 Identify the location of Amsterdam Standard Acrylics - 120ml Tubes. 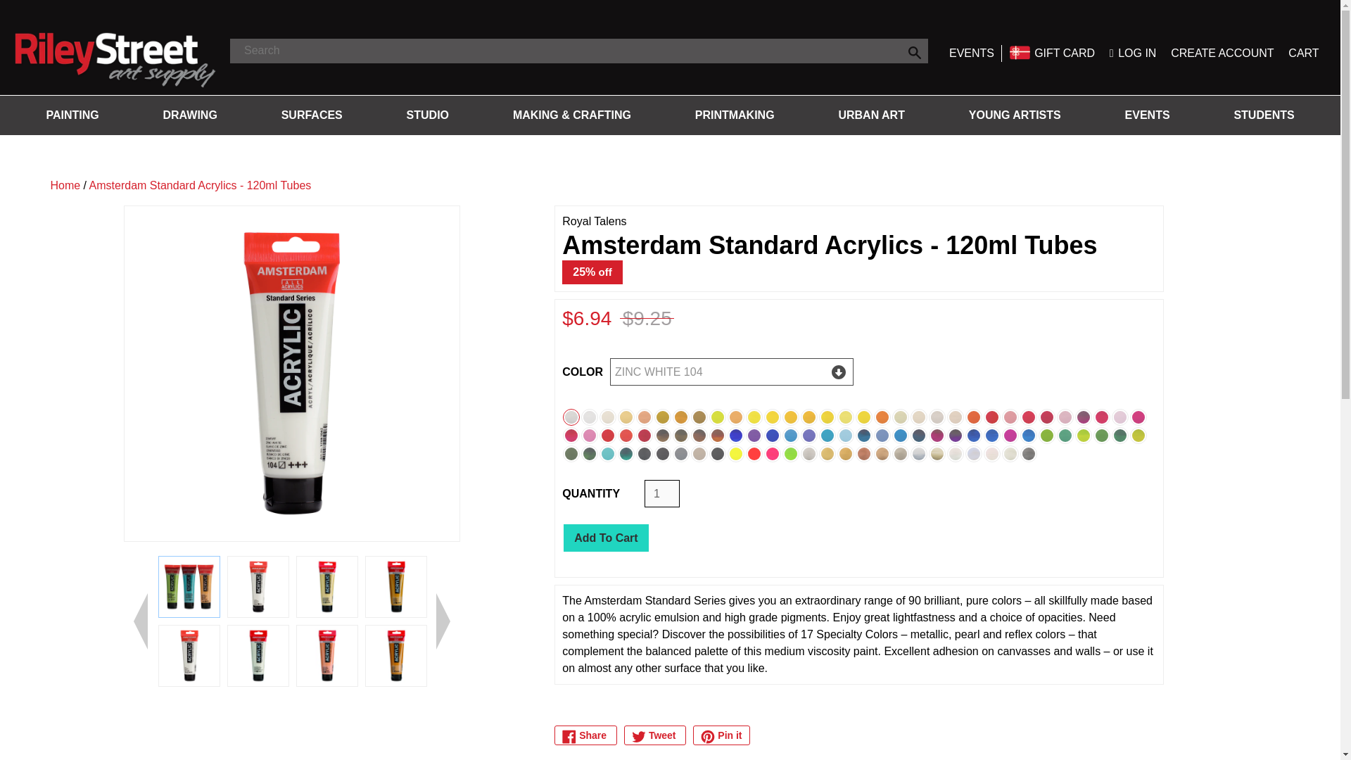
(395, 587).